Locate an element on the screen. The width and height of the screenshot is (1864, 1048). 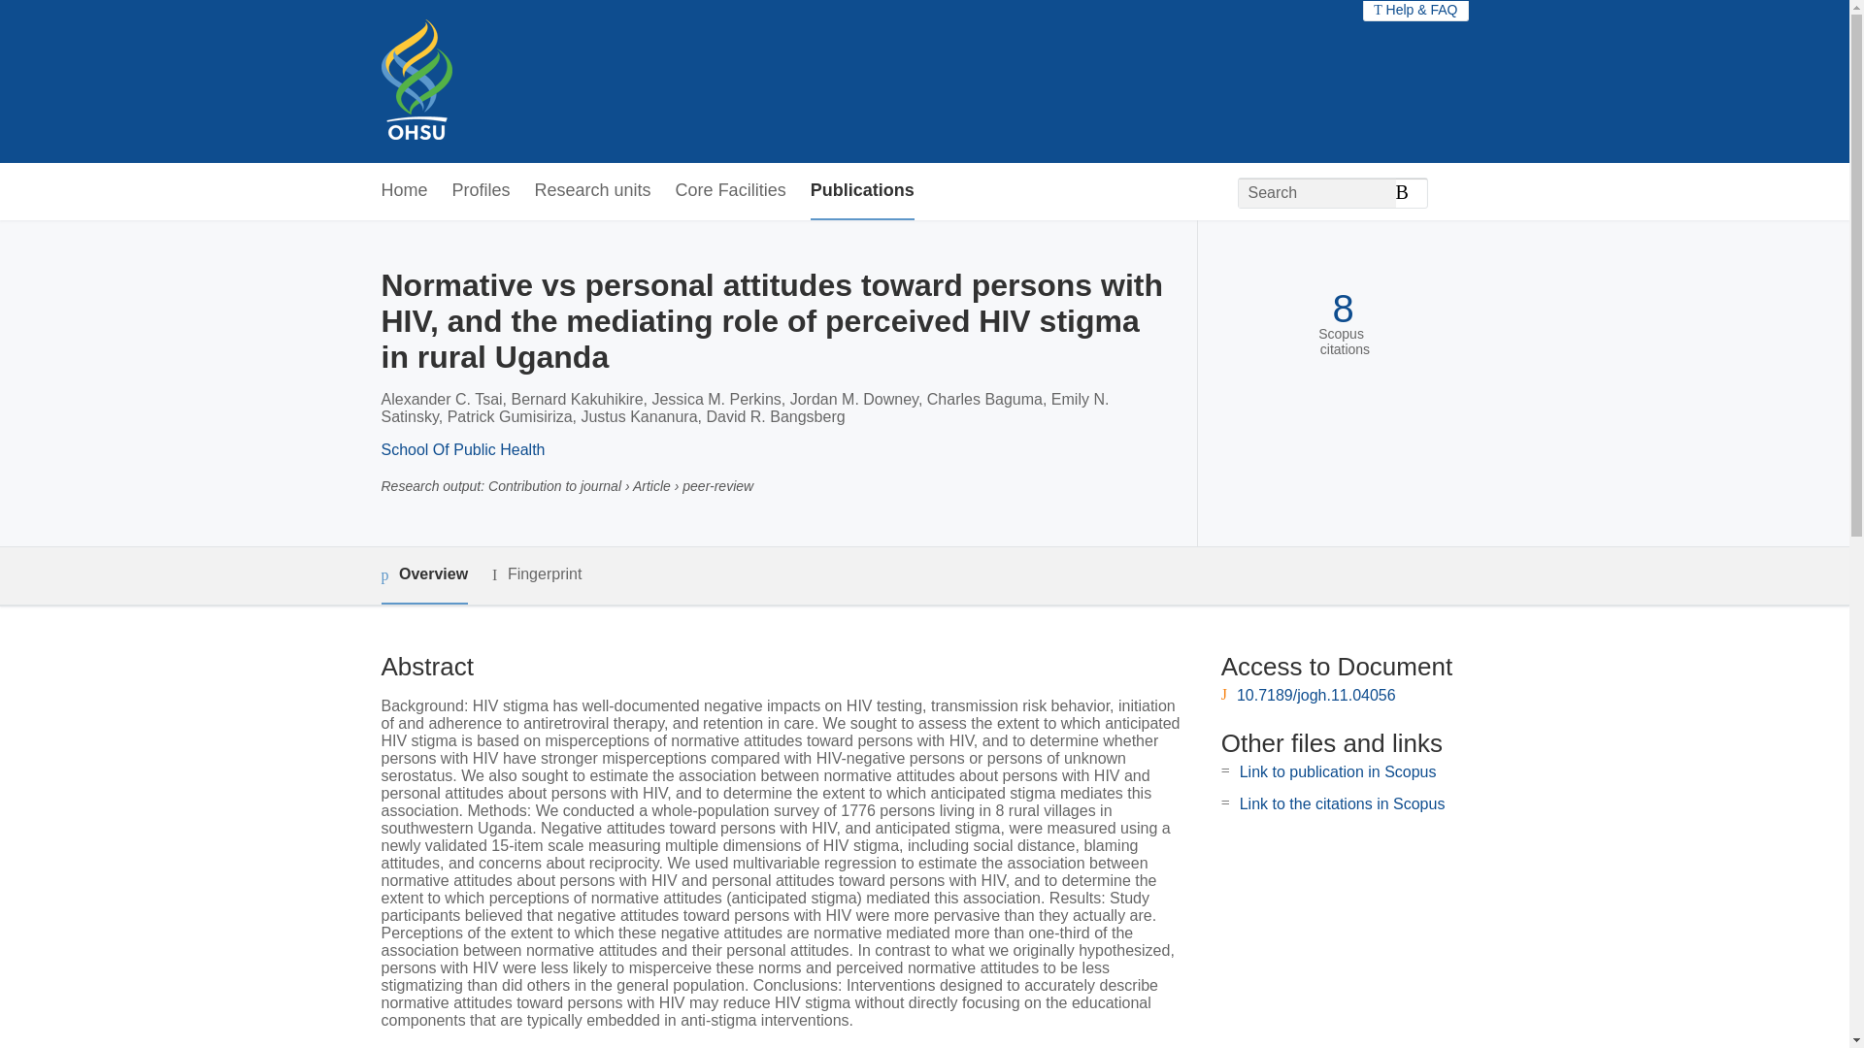
Overview is located at coordinates (423, 575).